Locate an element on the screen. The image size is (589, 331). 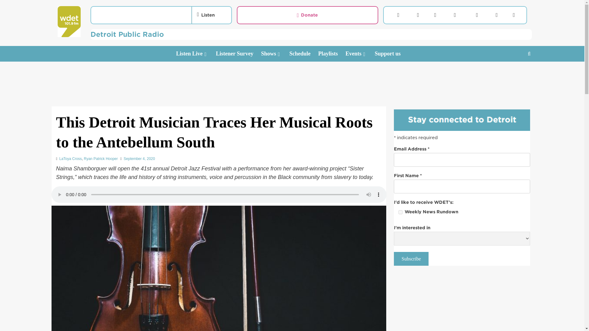
Support us is located at coordinates (391, 54).